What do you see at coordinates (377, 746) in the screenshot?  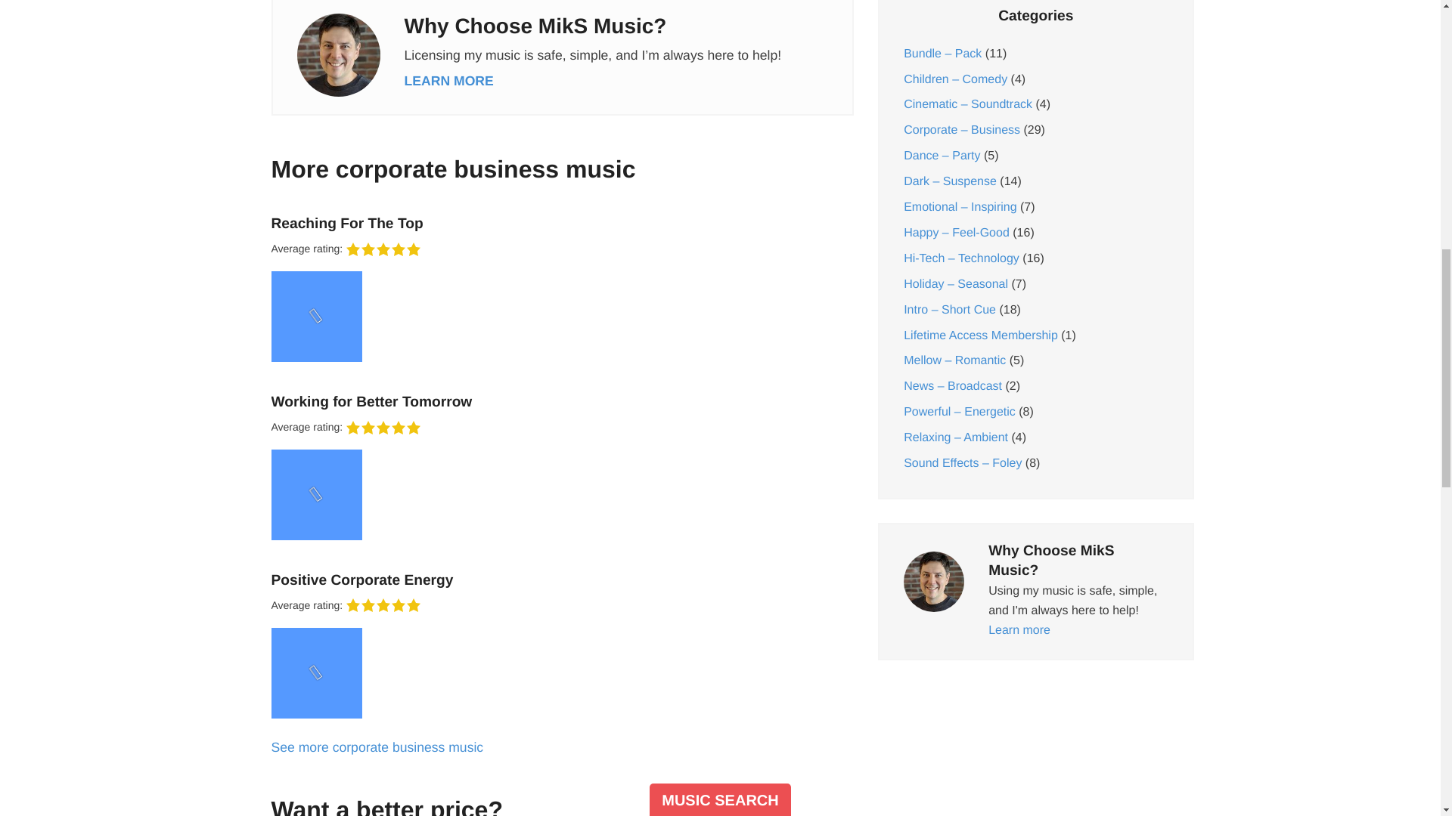 I see `Similar music` at bounding box center [377, 746].